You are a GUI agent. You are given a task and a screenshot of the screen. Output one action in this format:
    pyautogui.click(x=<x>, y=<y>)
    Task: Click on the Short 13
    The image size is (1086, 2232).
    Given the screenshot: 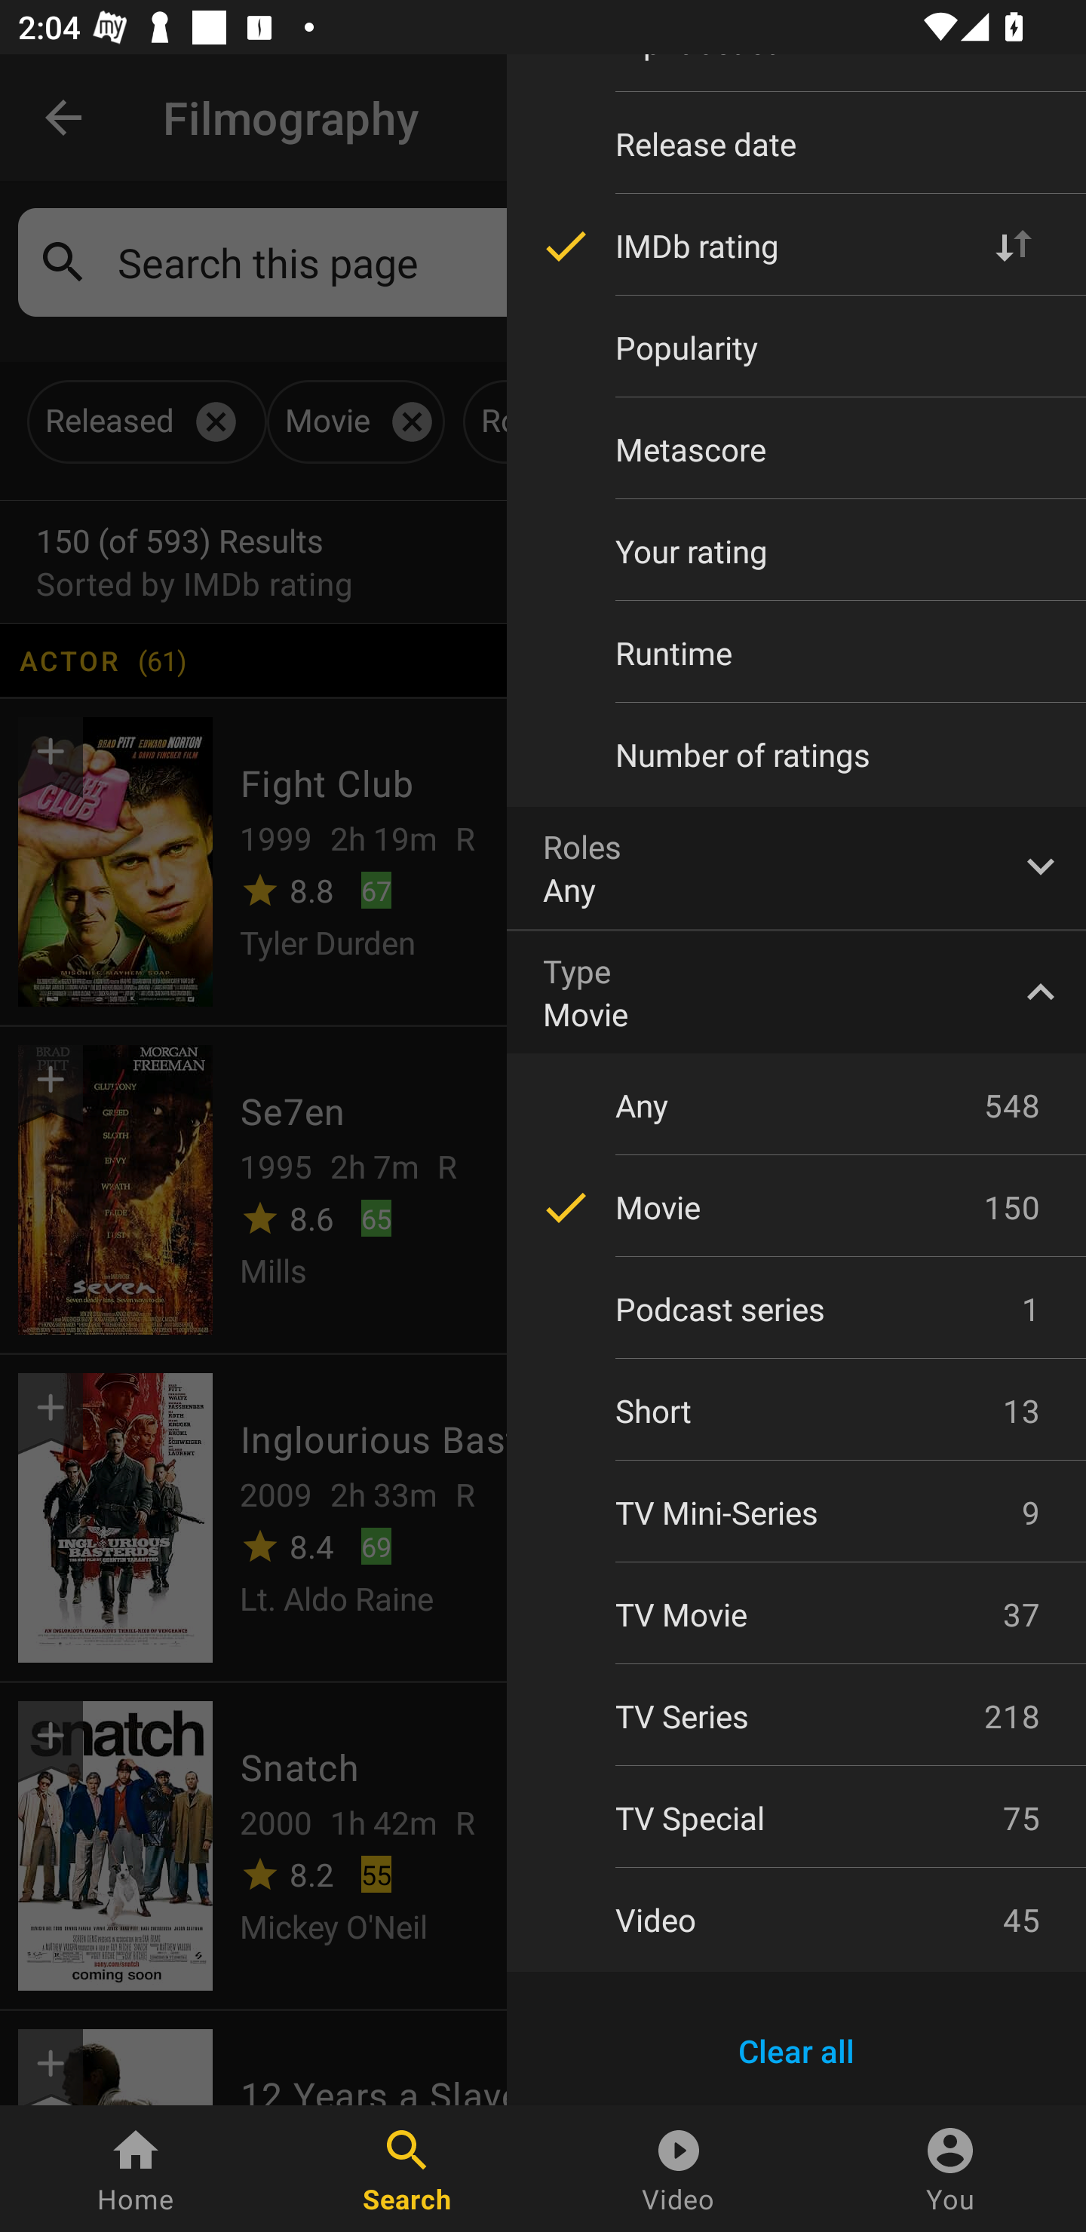 What is the action you would take?
    pyautogui.click(x=796, y=1410)
    